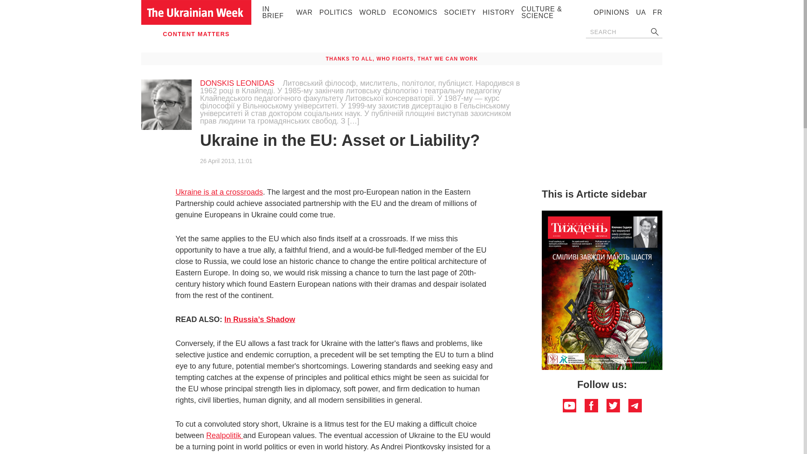 The image size is (807, 454). Describe the element at coordinates (657, 12) in the screenshot. I see `FR` at that location.